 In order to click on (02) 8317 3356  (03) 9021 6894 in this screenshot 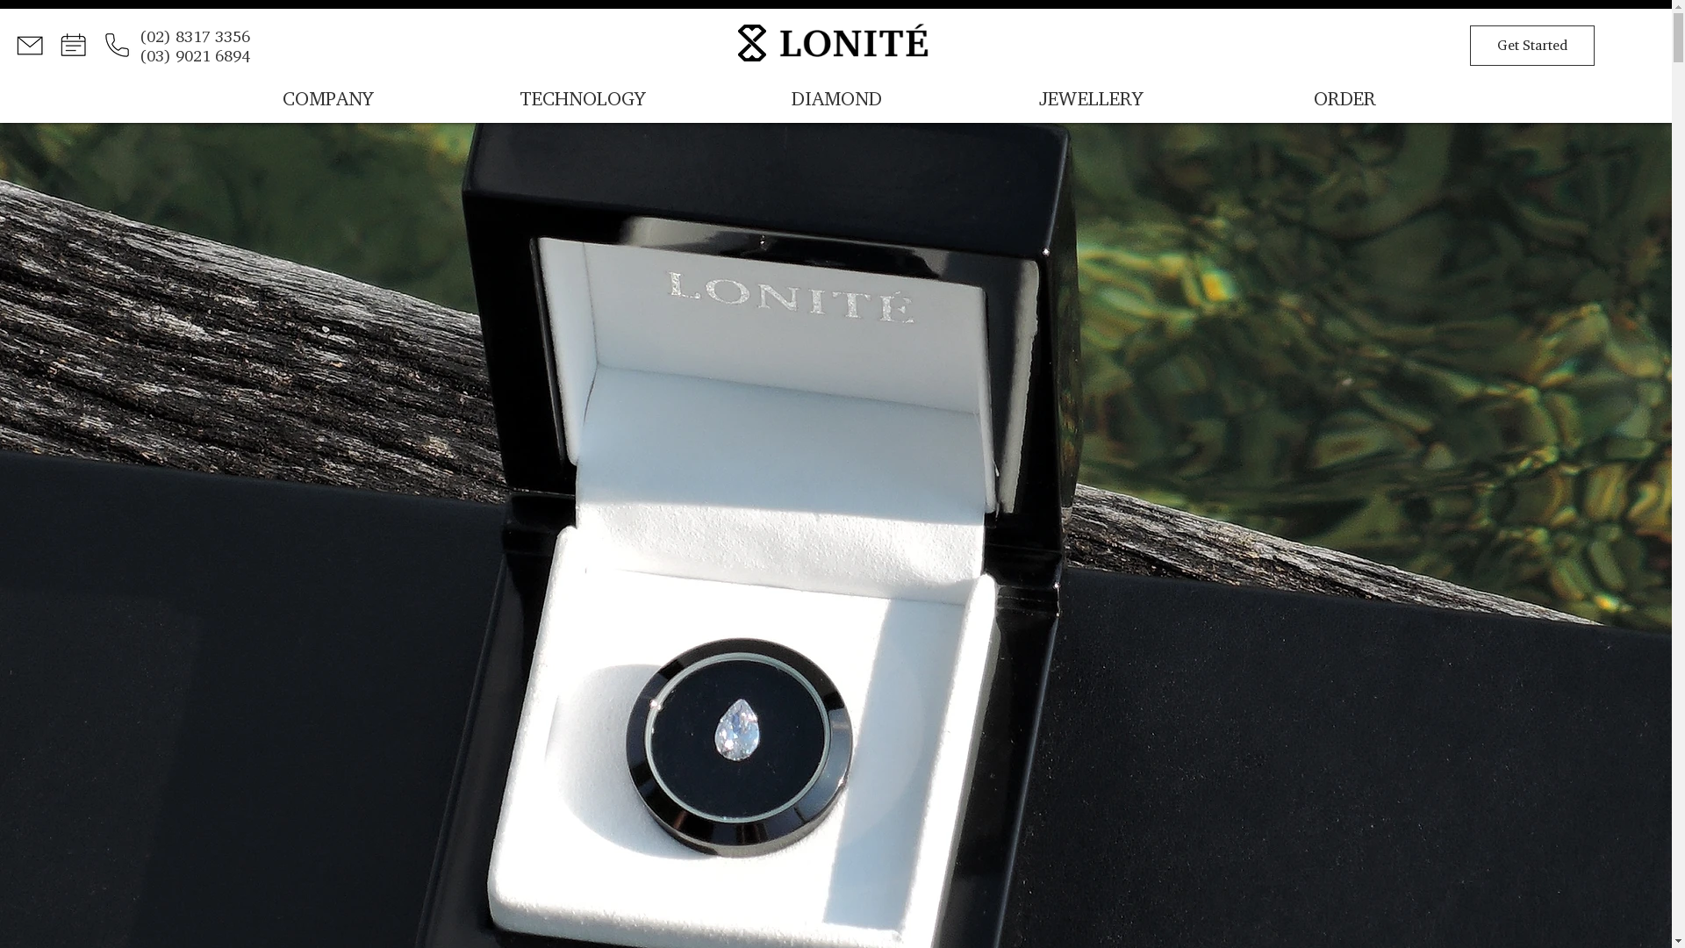, I will do `click(197, 46)`.